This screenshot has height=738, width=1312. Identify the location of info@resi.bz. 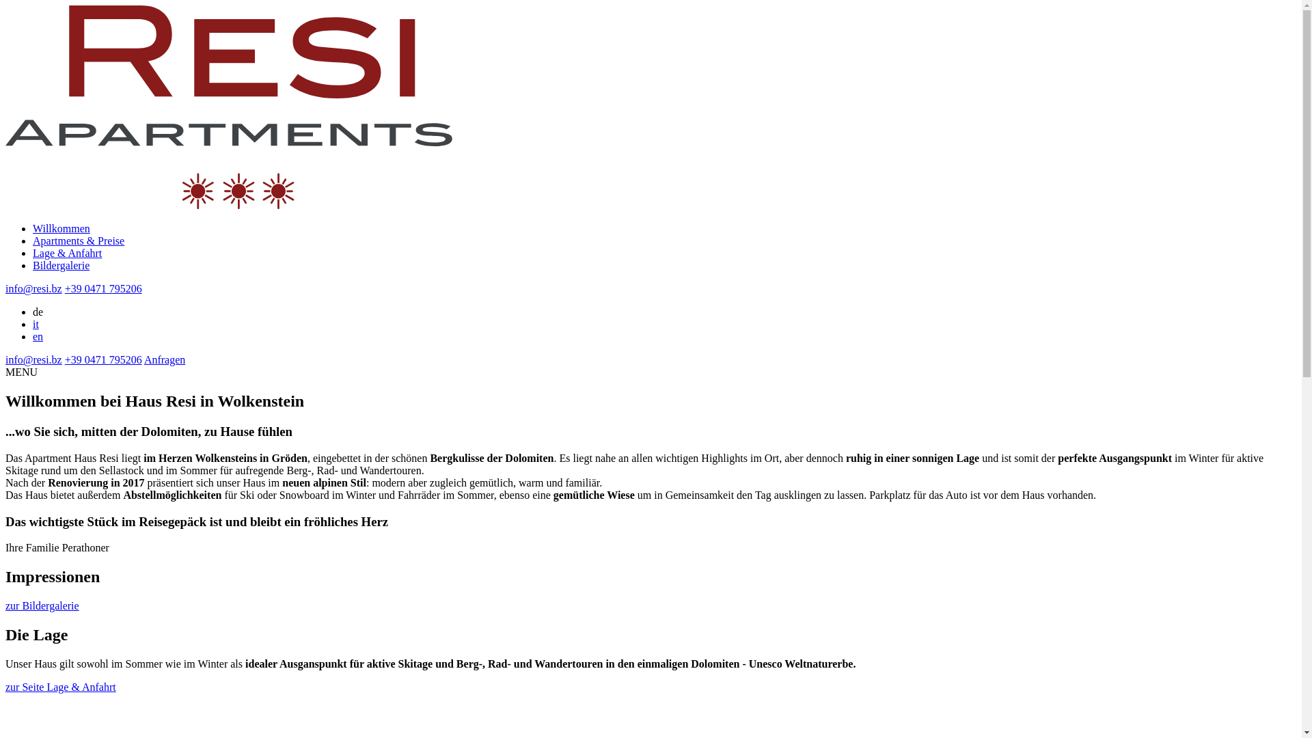
(34, 288).